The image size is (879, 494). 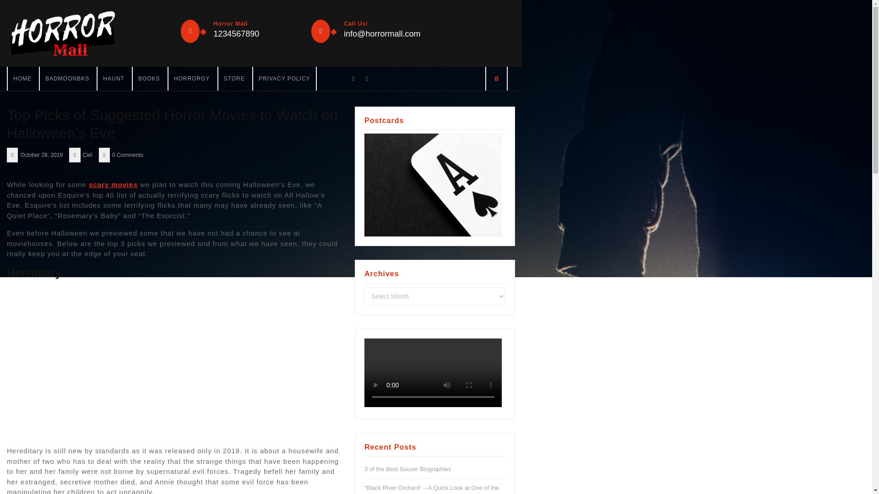 I want to click on HOME, so click(x=22, y=79).